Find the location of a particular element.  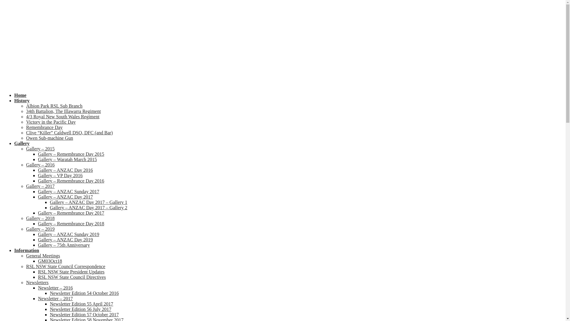

History is located at coordinates (22, 100).